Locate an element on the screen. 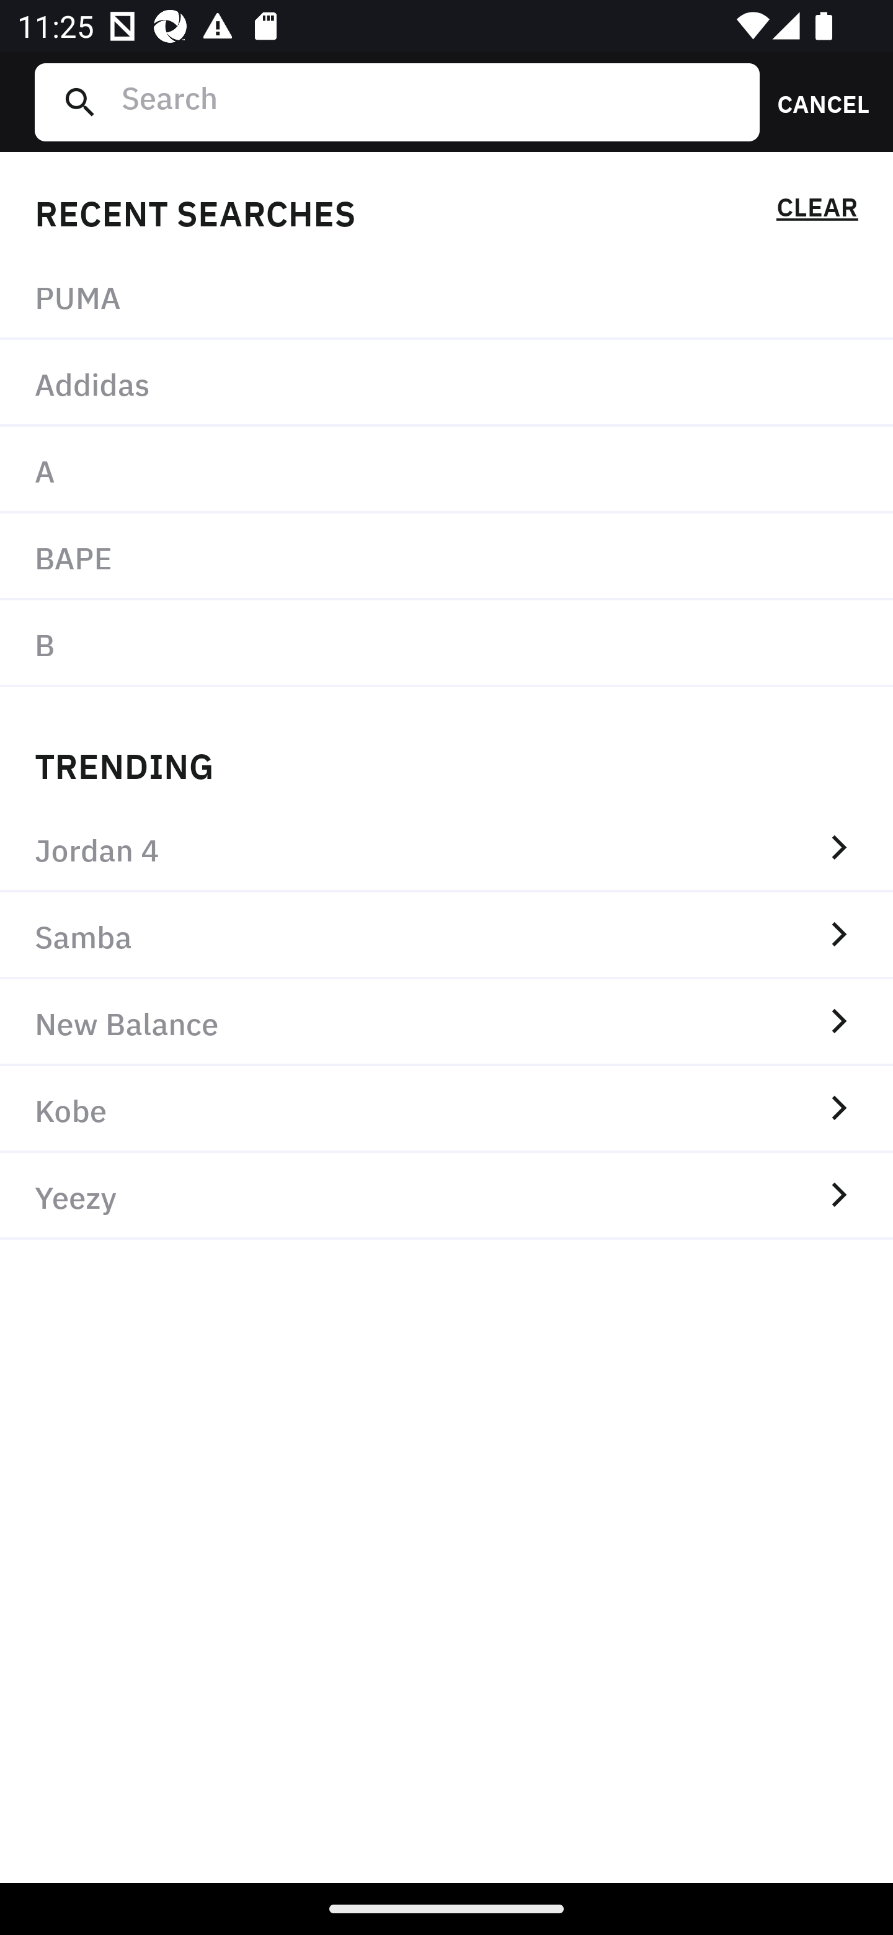  Kobe  is located at coordinates (446, 1110).